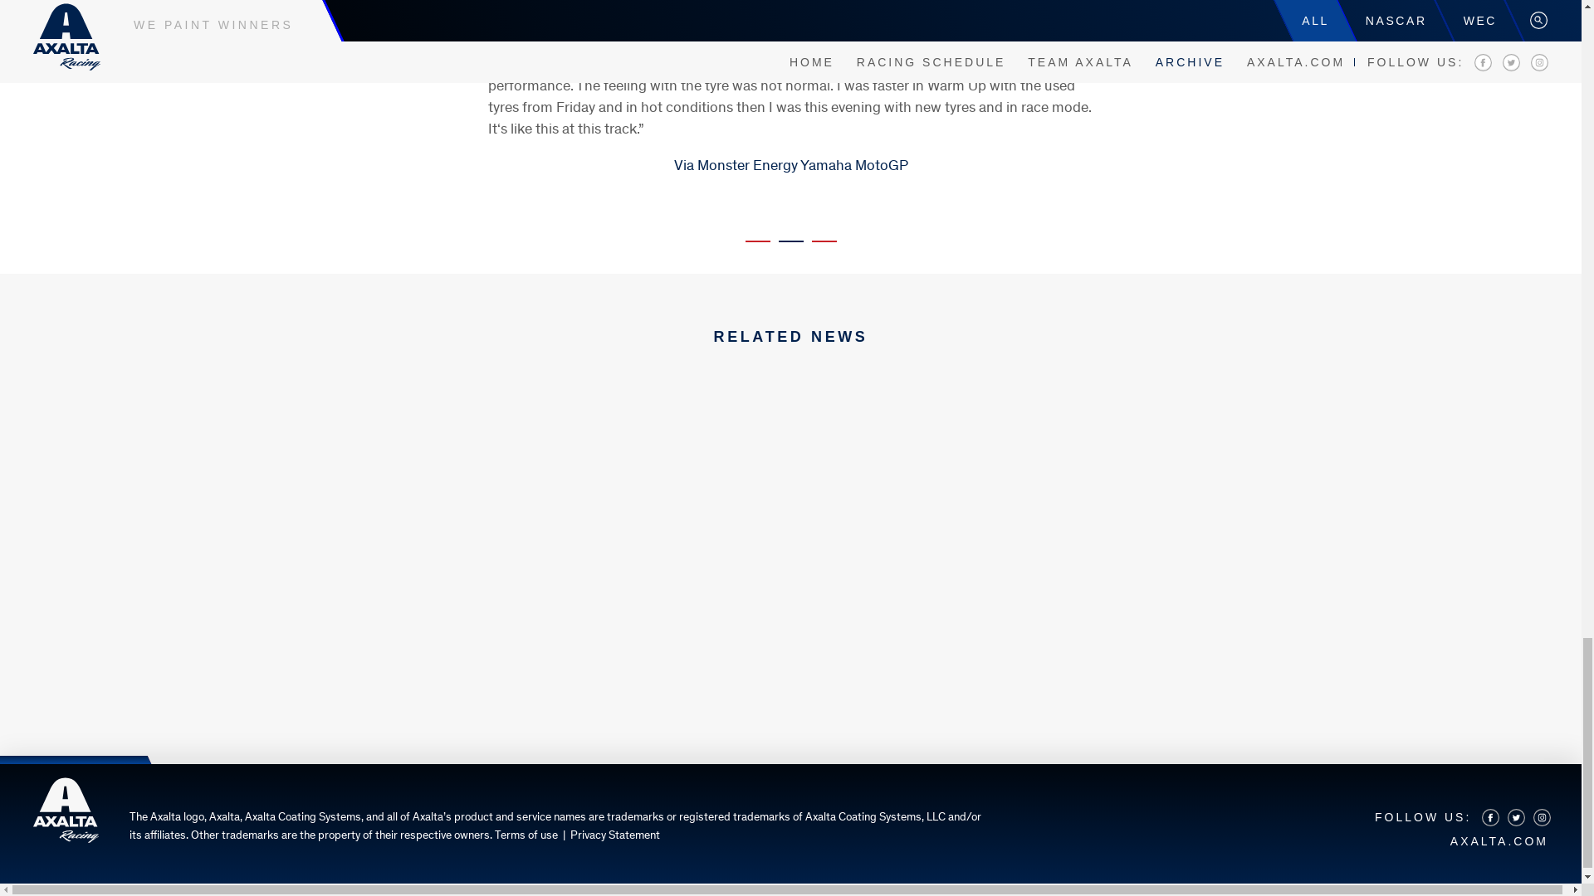 The image size is (1594, 896). I want to click on Privacy Statement, so click(614, 836).